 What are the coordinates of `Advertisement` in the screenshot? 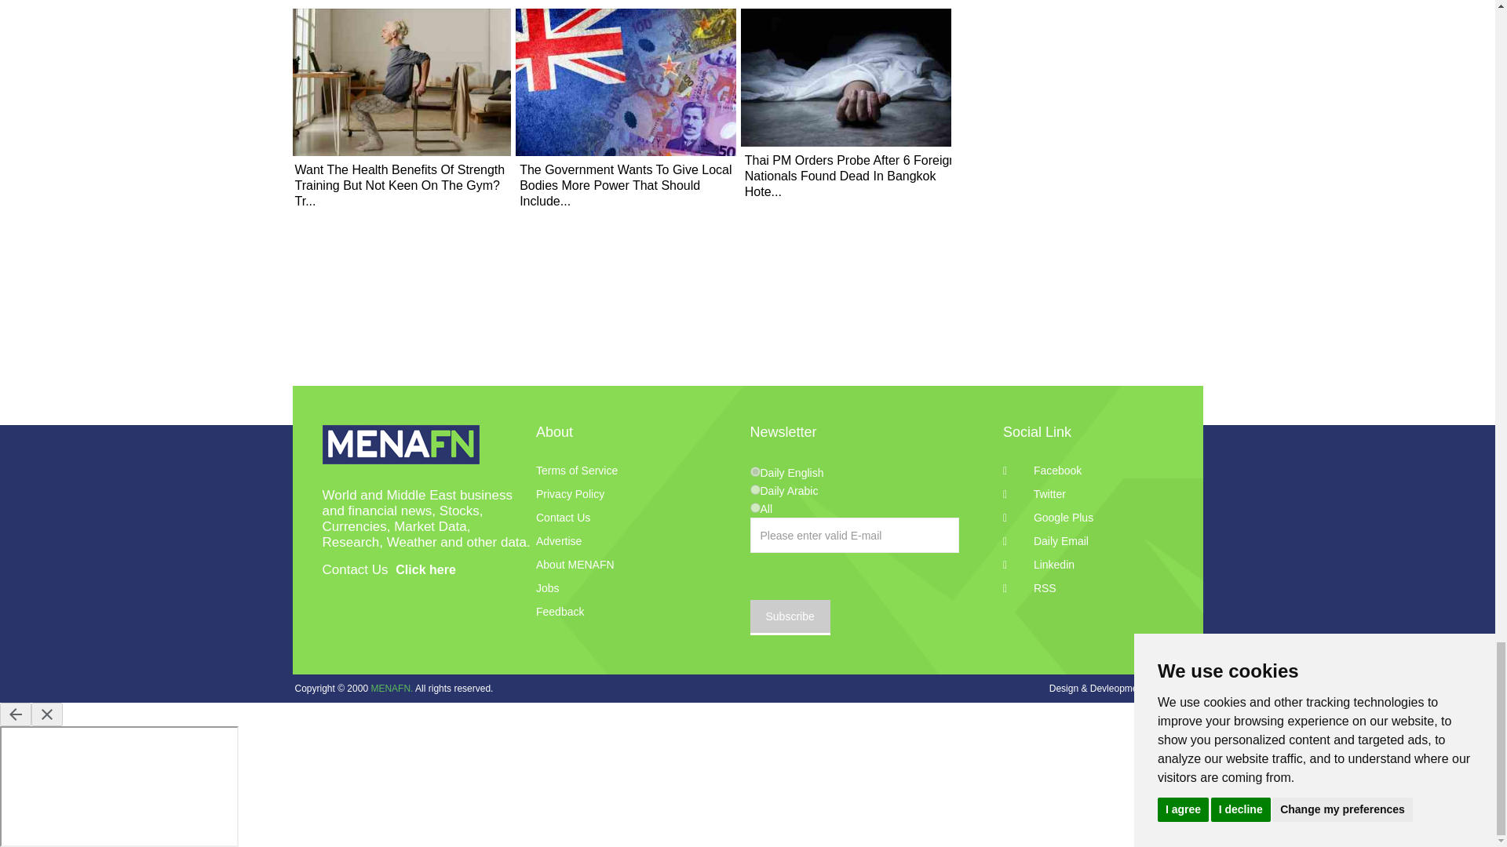 It's located at (747, 347).